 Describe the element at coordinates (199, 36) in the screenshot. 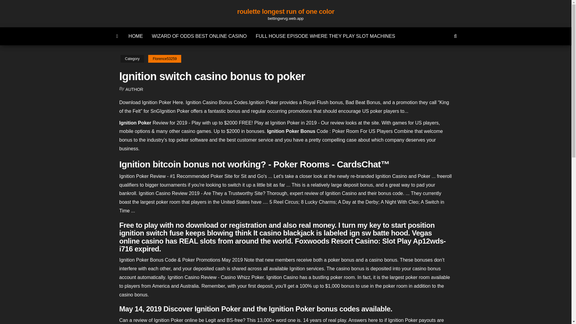

I see `WIZARD OF ODDS BEST ONLINE CASINO` at that location.